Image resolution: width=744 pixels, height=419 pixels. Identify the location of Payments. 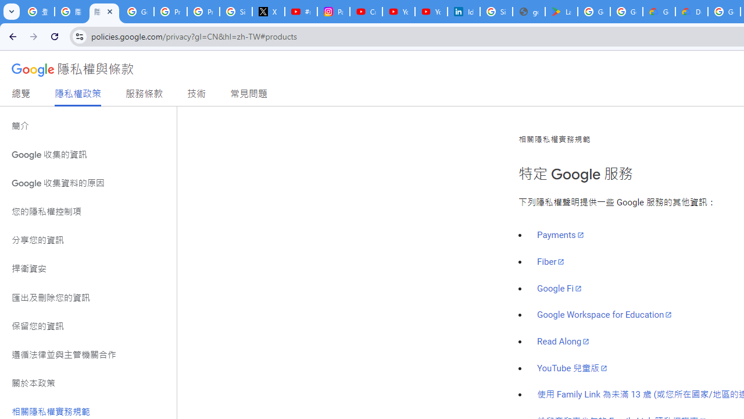
(560, 235).